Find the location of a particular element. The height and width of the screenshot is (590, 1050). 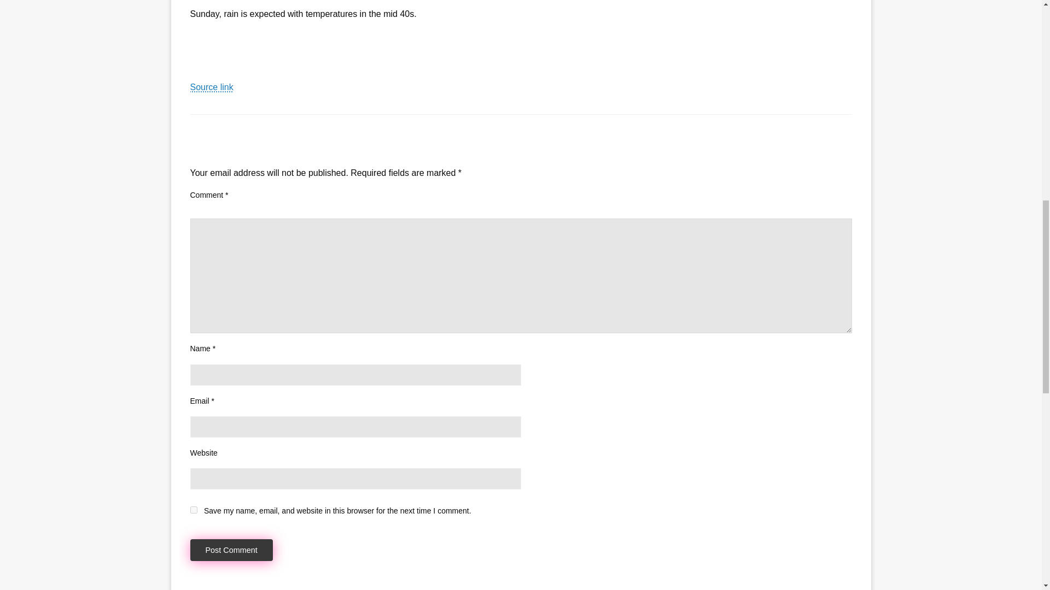

yes is located at coordinates (194, 509).